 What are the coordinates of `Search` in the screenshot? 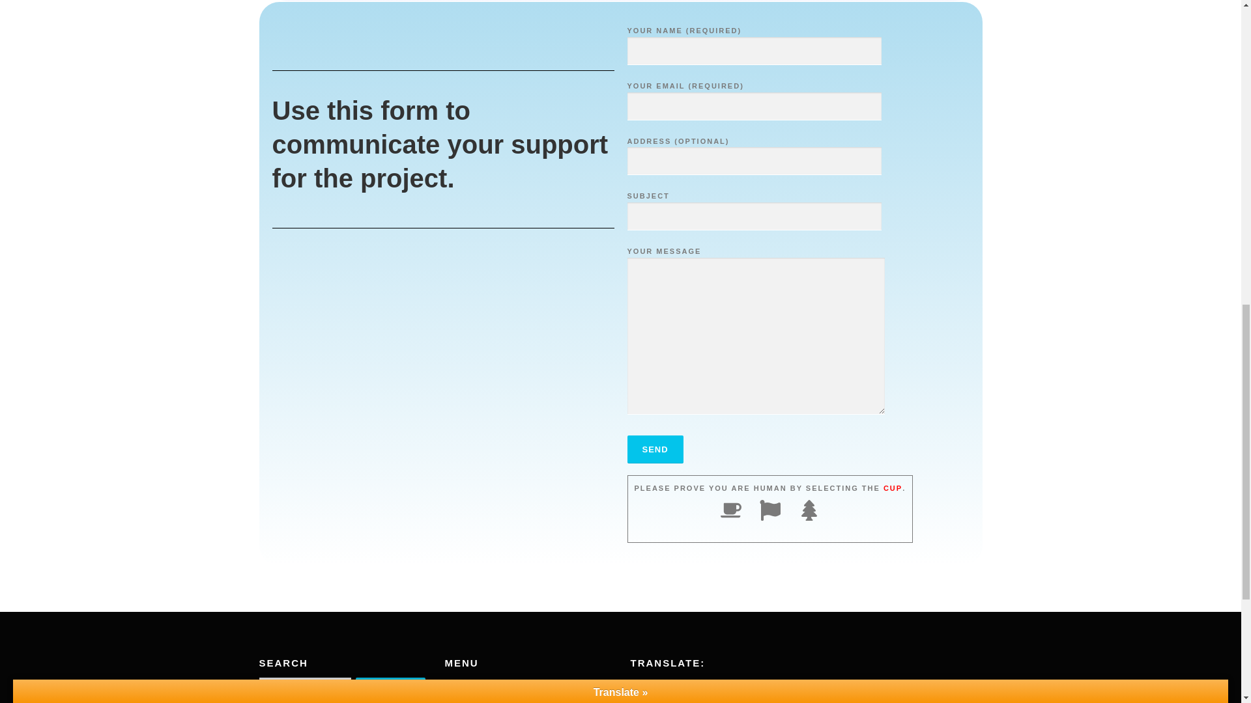 It's located at (390, 690).